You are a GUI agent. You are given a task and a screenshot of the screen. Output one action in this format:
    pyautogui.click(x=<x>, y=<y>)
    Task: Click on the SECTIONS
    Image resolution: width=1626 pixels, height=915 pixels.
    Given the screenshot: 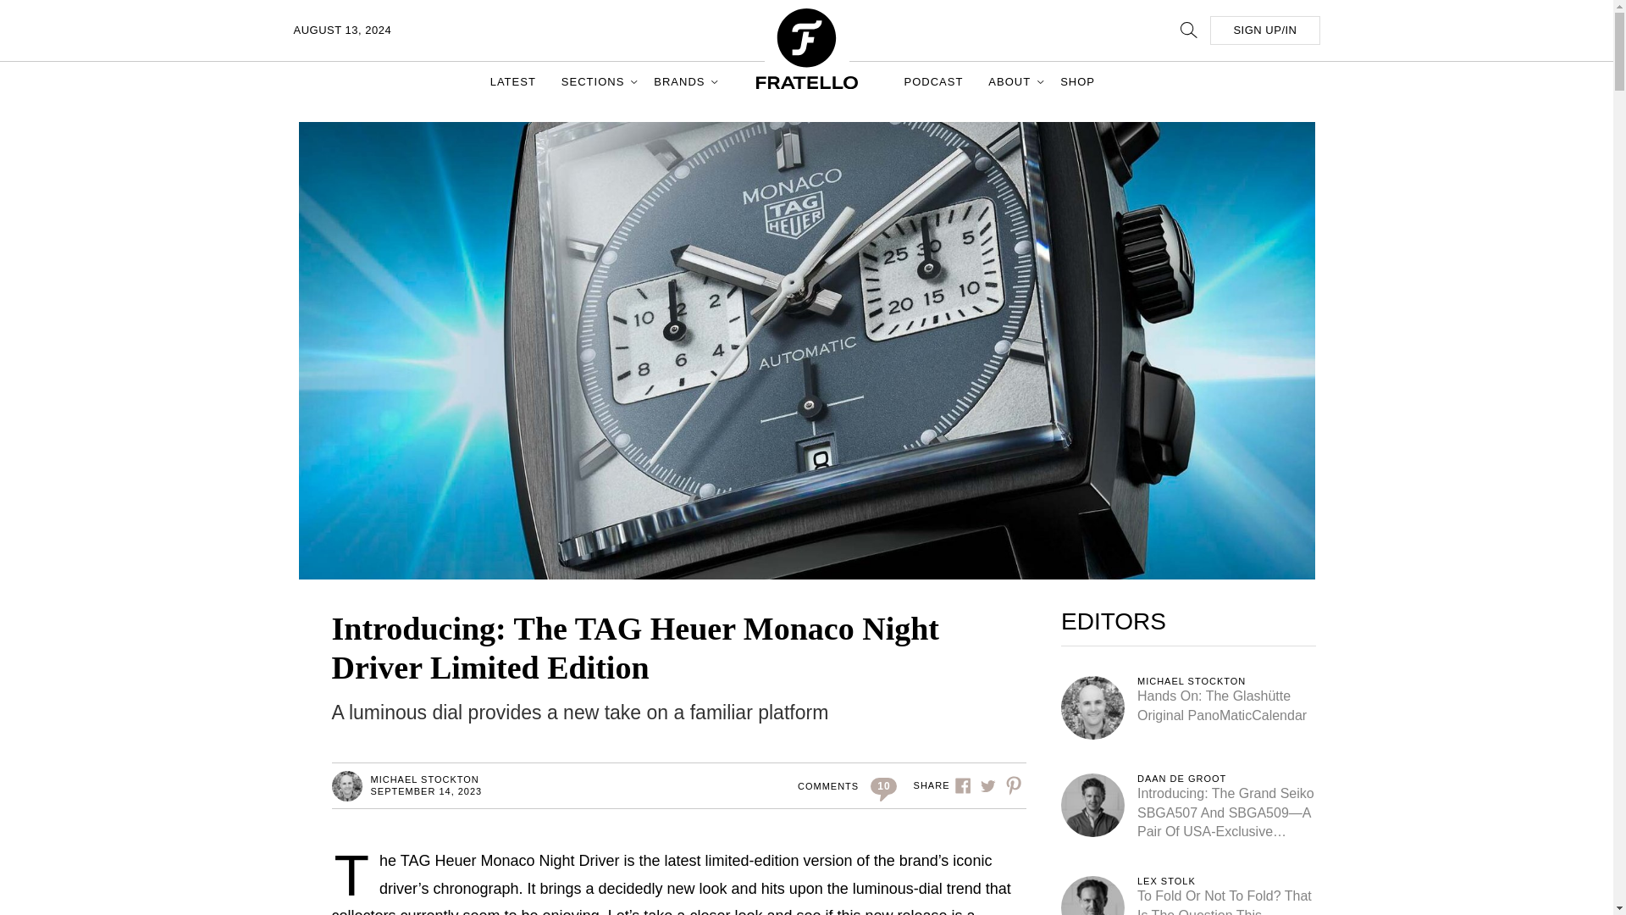 What is the action you would take?
    pyautogui.click(x=595, y=81)
    